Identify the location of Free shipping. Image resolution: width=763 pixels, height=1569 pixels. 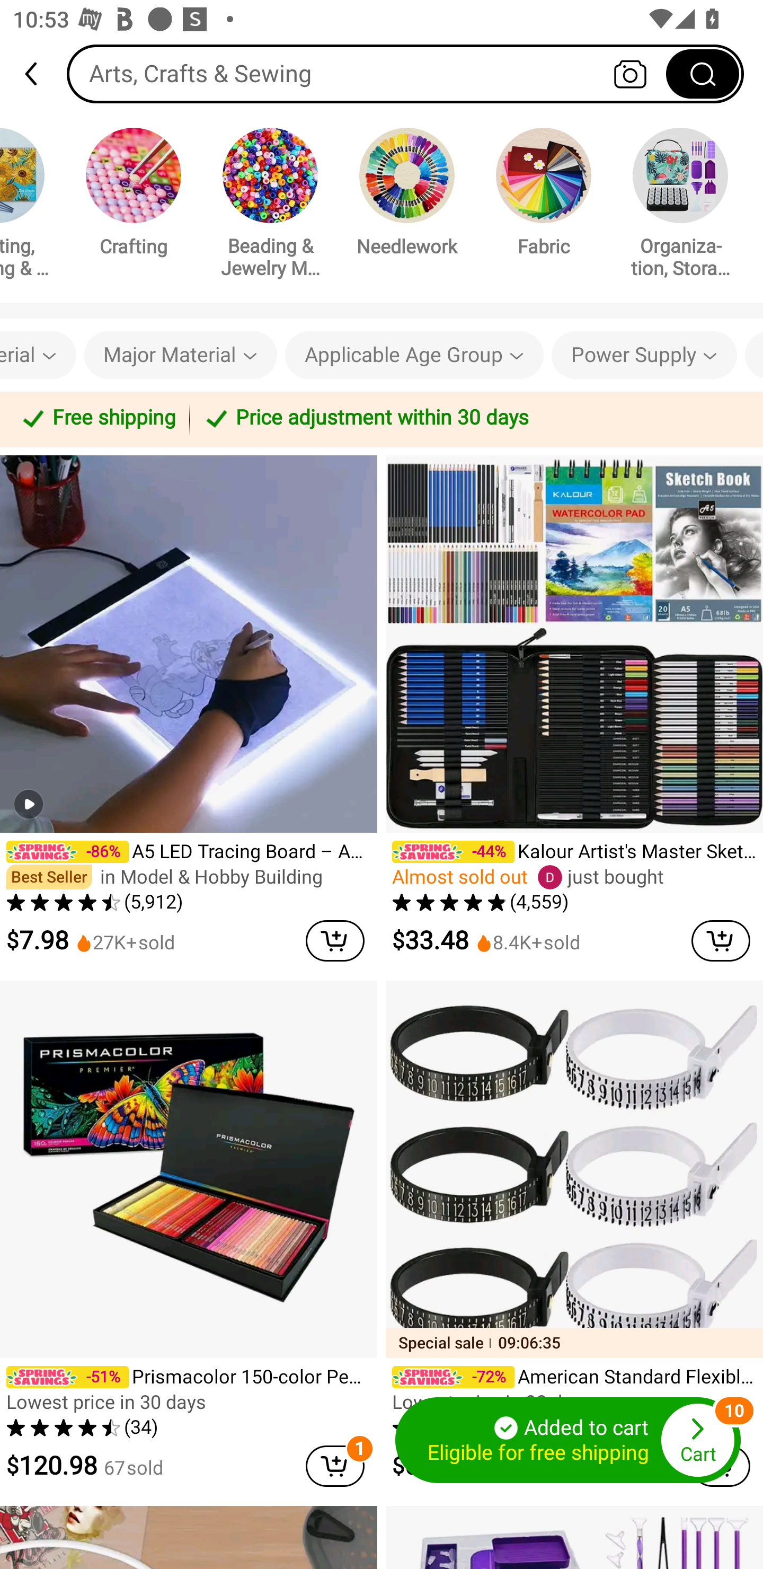
(97, 419).